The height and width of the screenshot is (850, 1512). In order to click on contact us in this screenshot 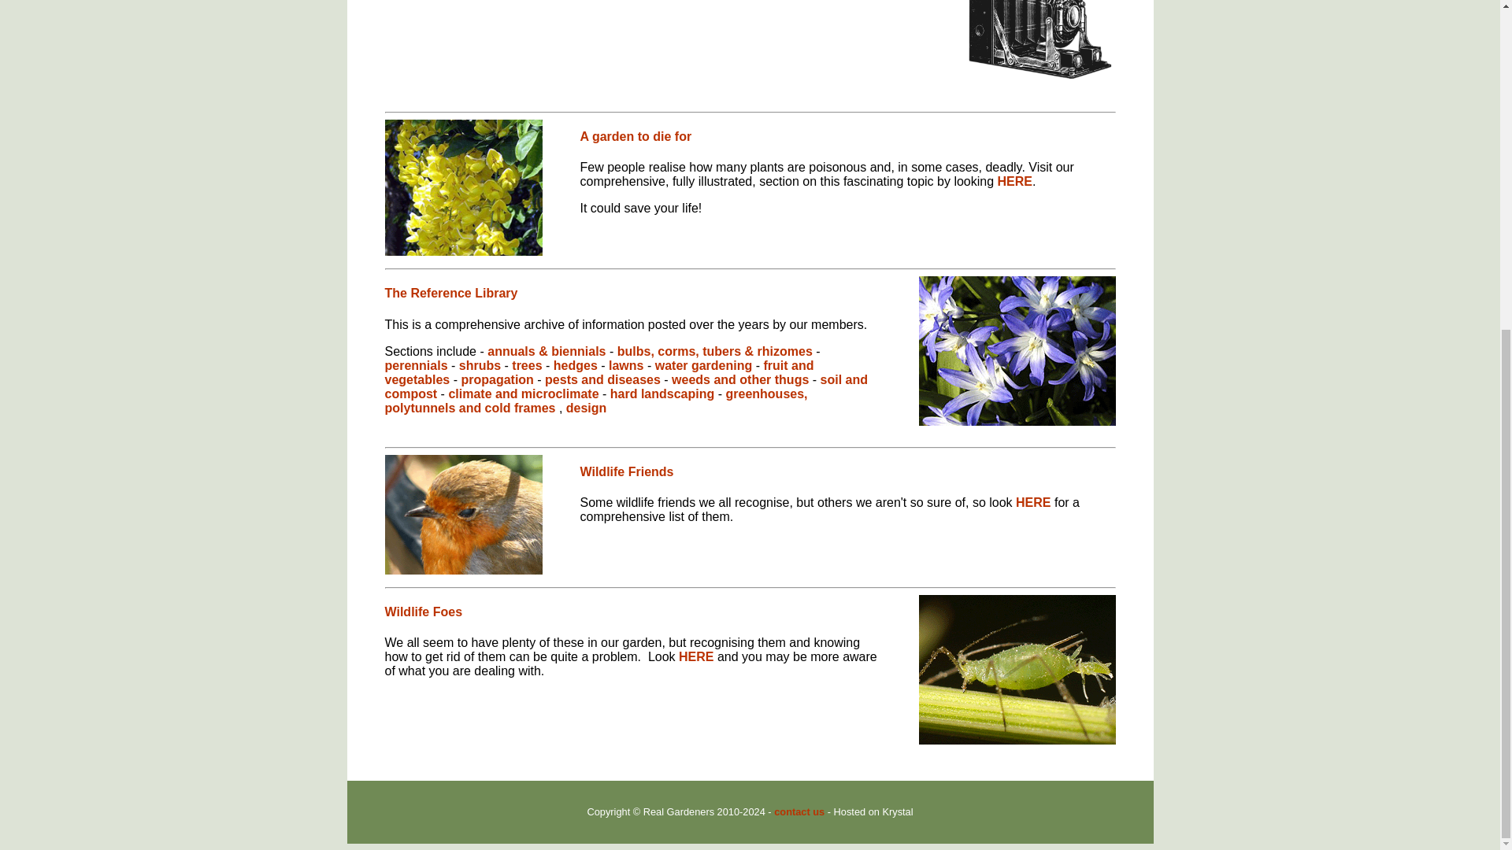, I will do `click(799, 811)`.